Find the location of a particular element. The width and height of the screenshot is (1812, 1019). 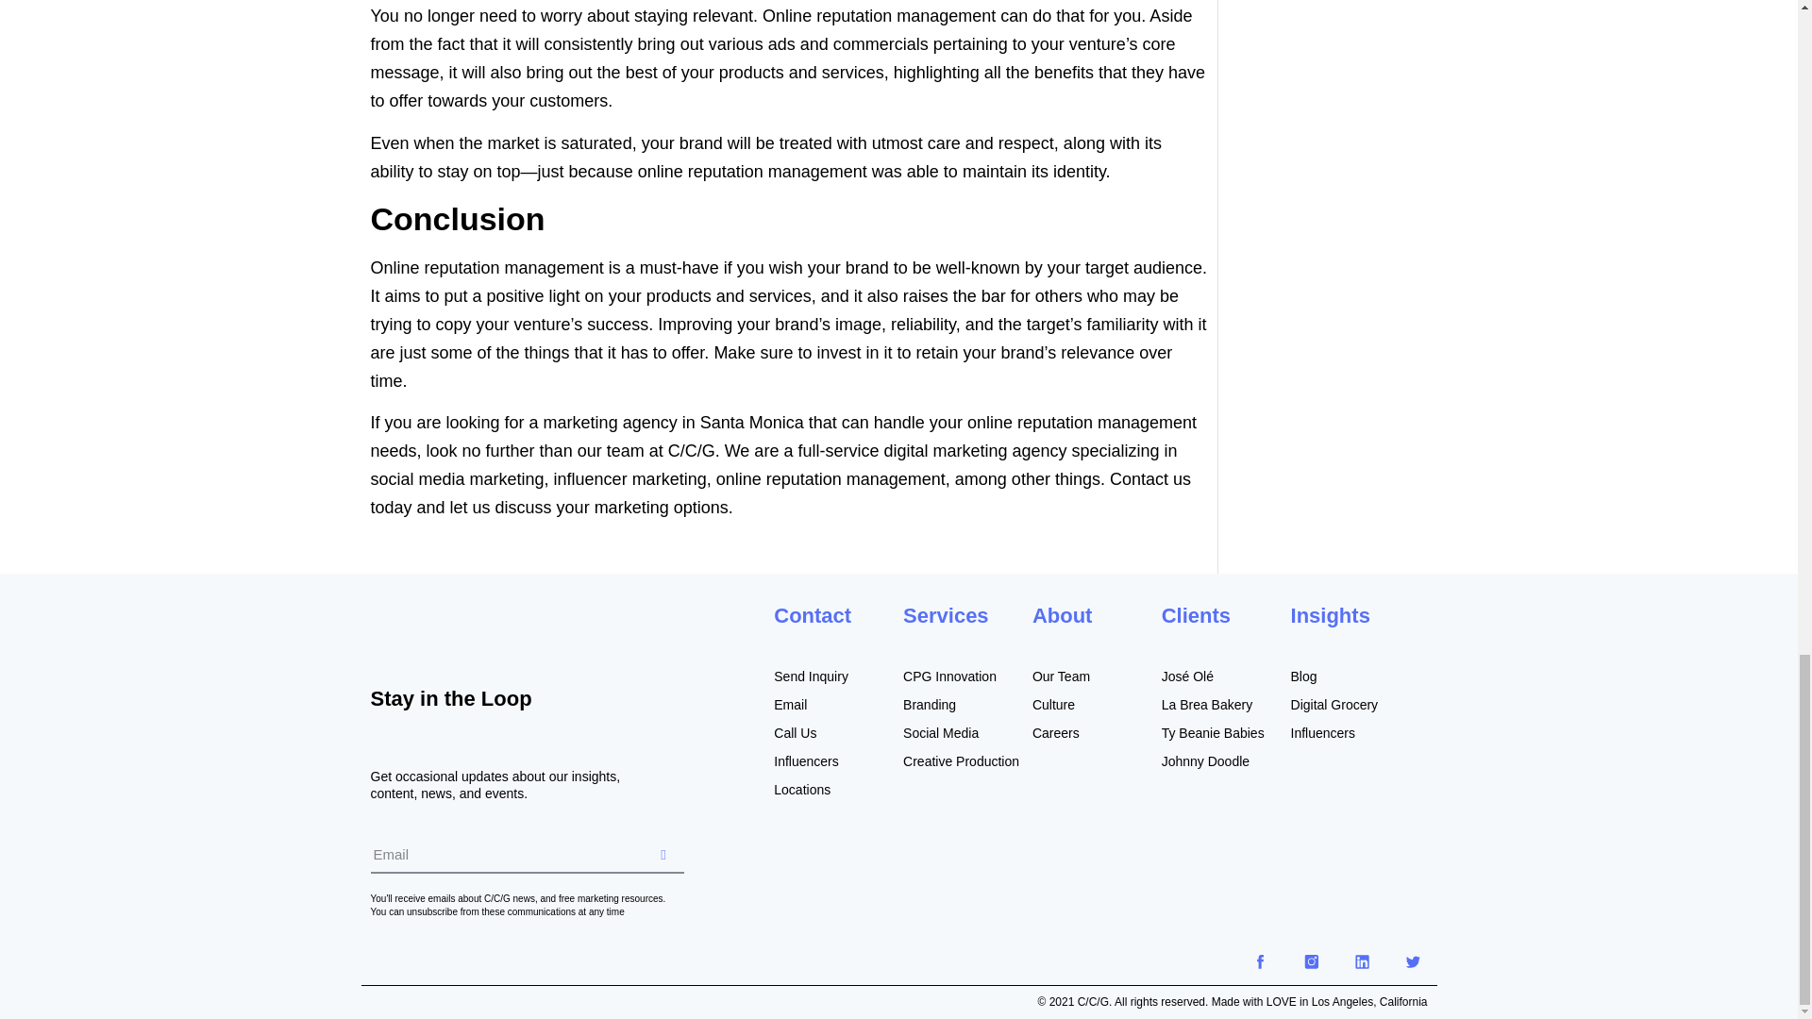

marketing agency in Santa Monica is located at coordinates (674, 423).